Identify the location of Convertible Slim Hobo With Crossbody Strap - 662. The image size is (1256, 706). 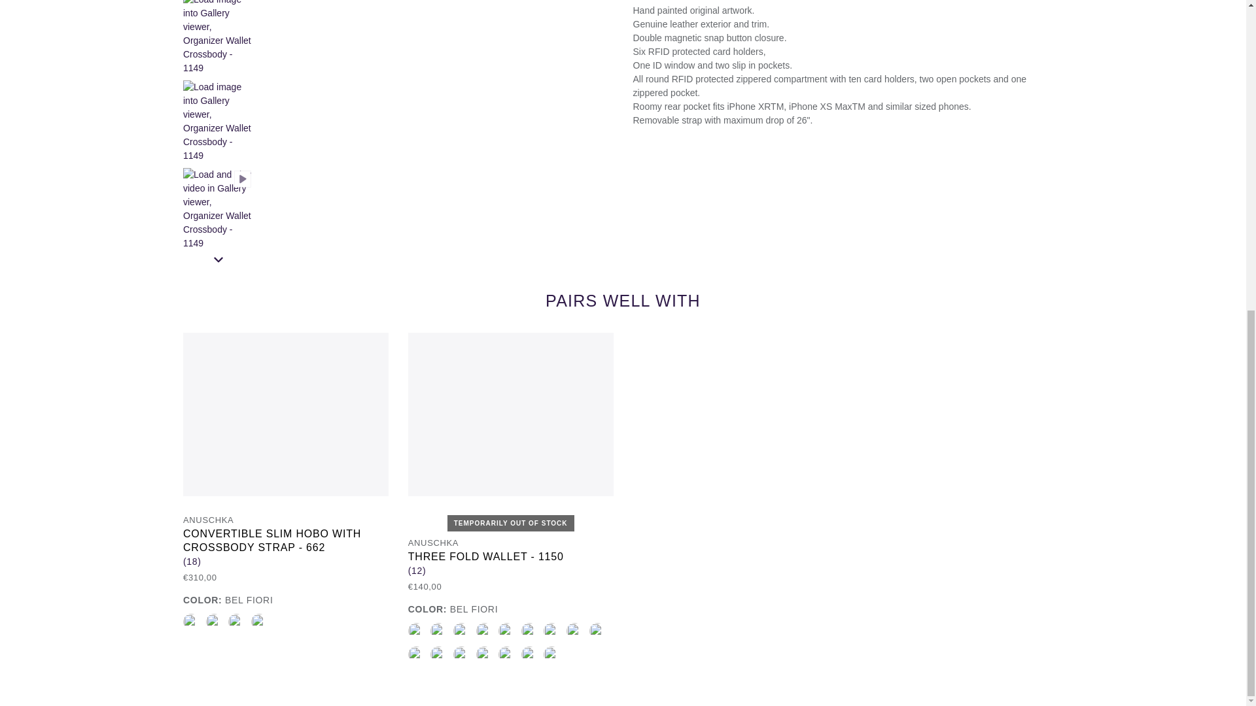
(237, 622).